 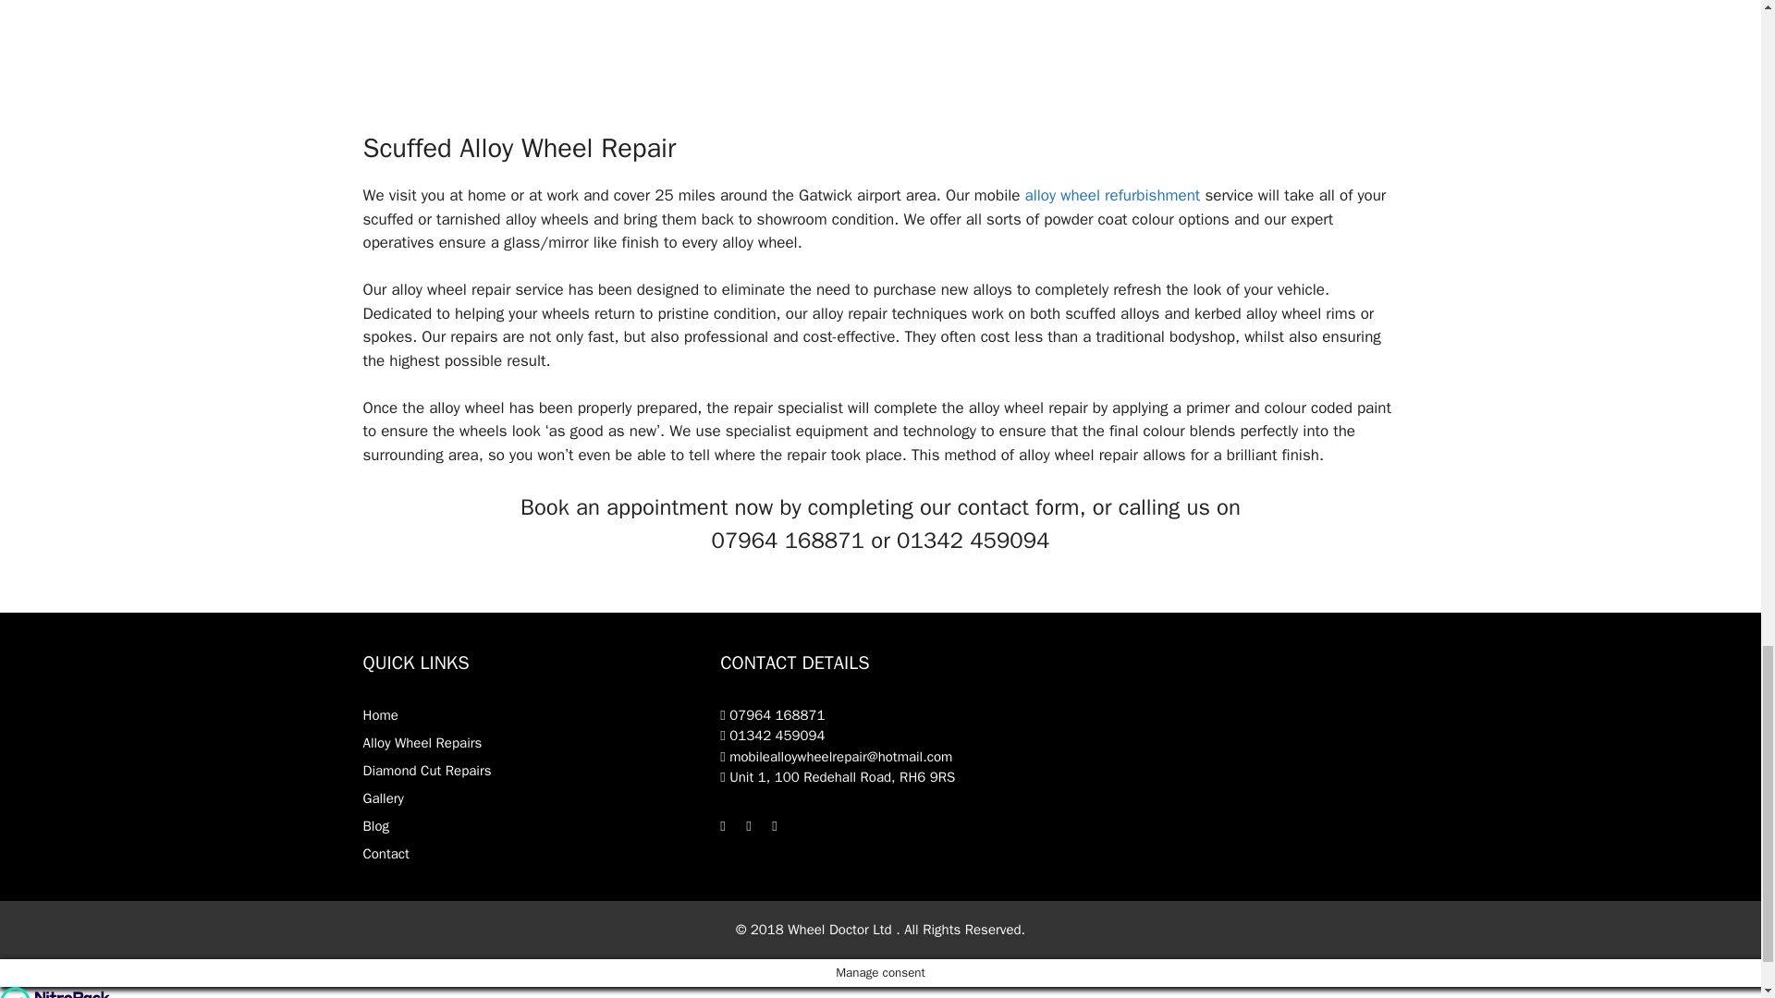 I want to click on 07964 168871, so click(x=773, y=715).